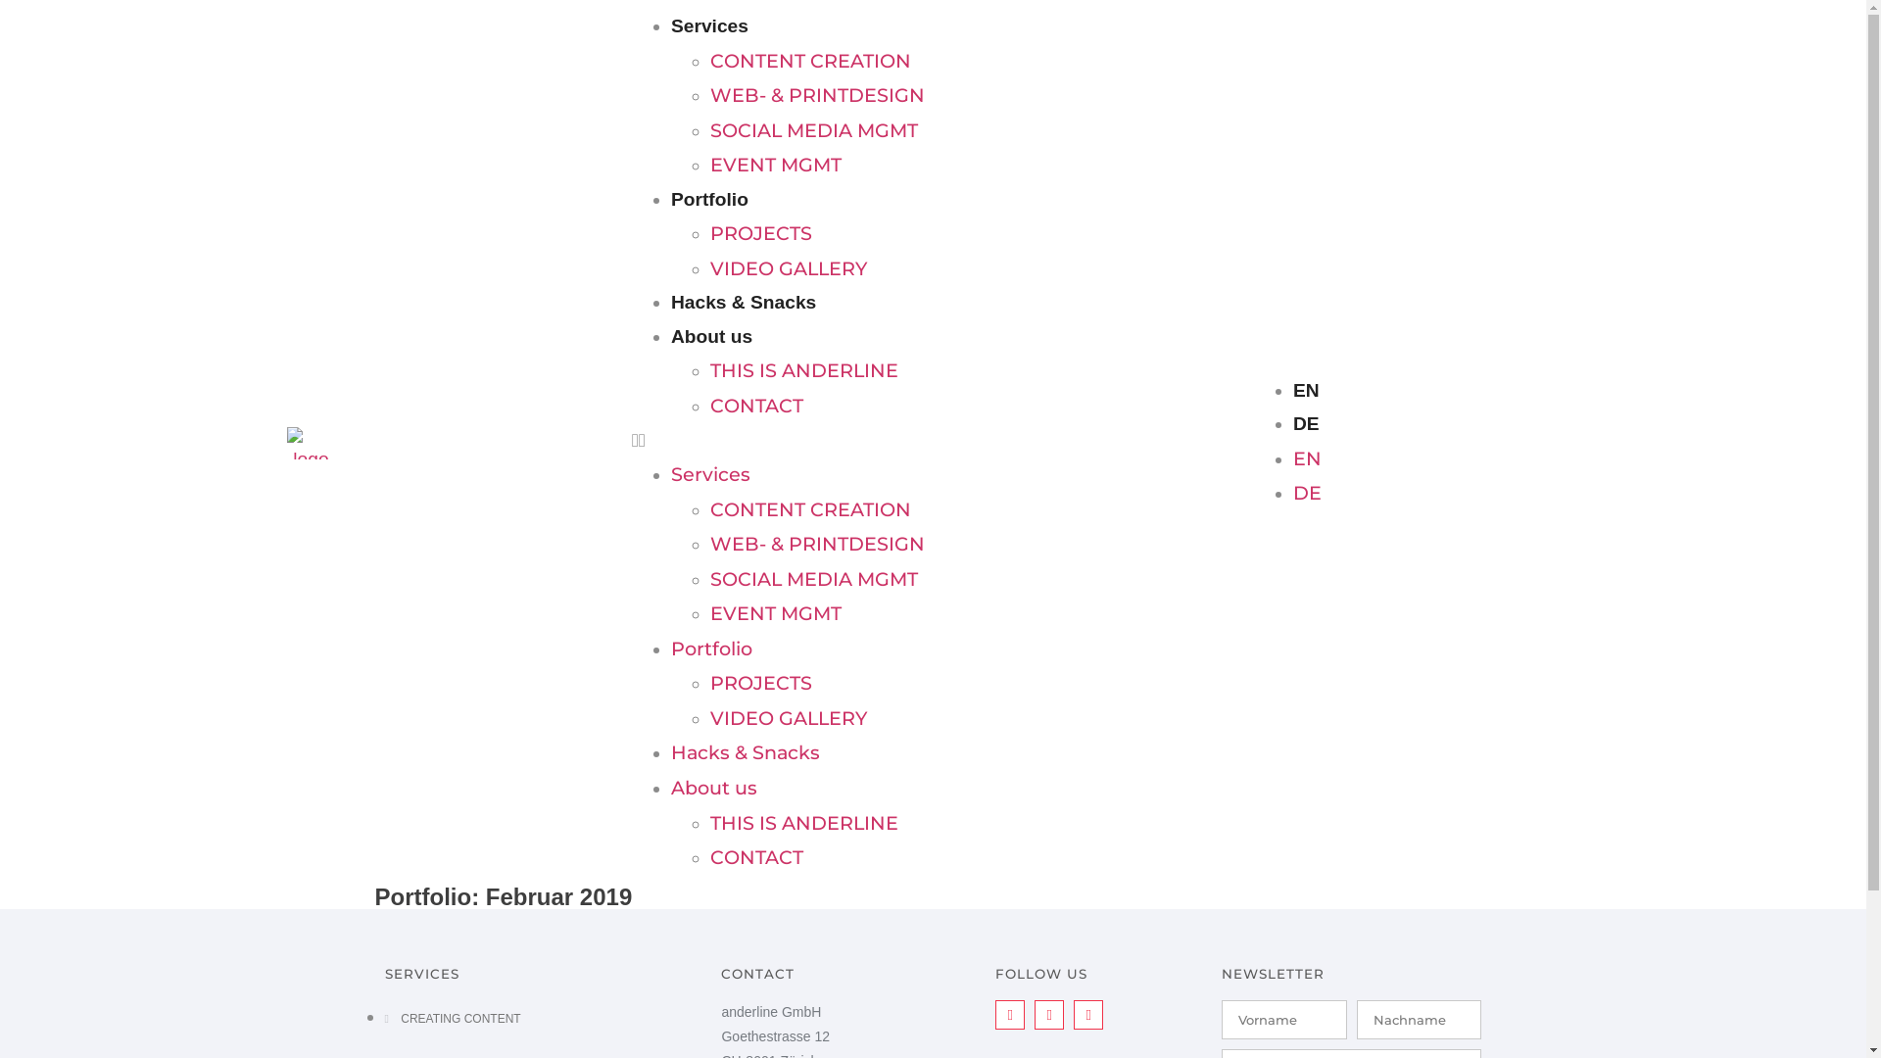 The width and height of the screenshot is (1881, 1058). I want to click on DE, so click(1307, 423).